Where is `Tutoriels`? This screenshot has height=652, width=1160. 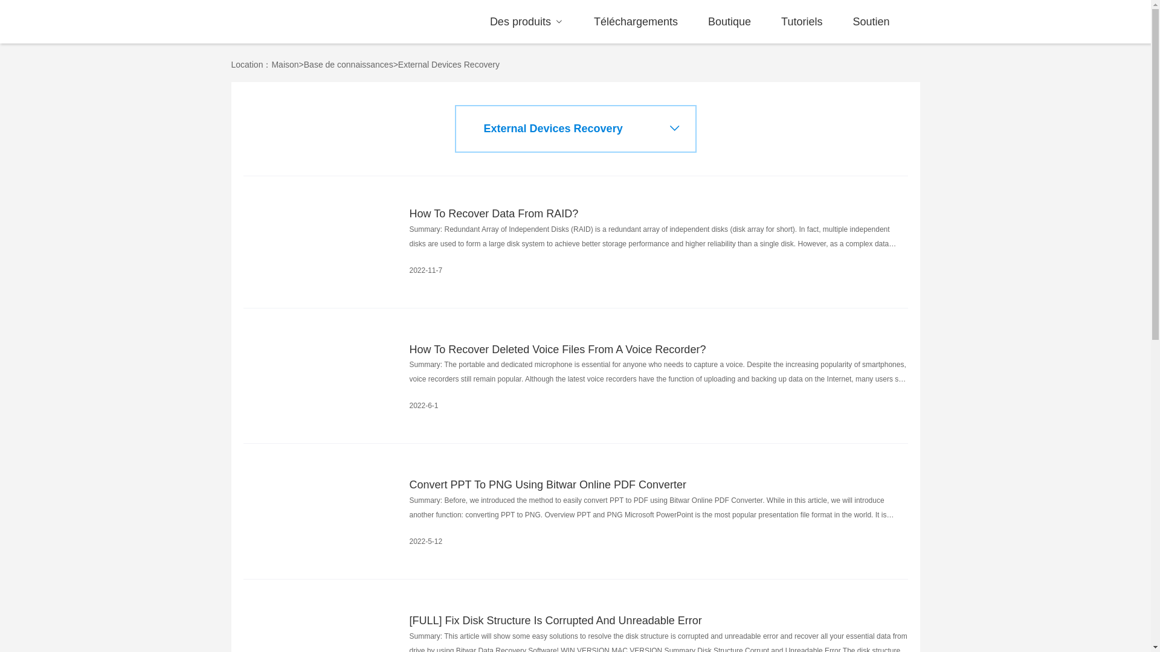
Tutoriels is located at coordinates (802, 22).